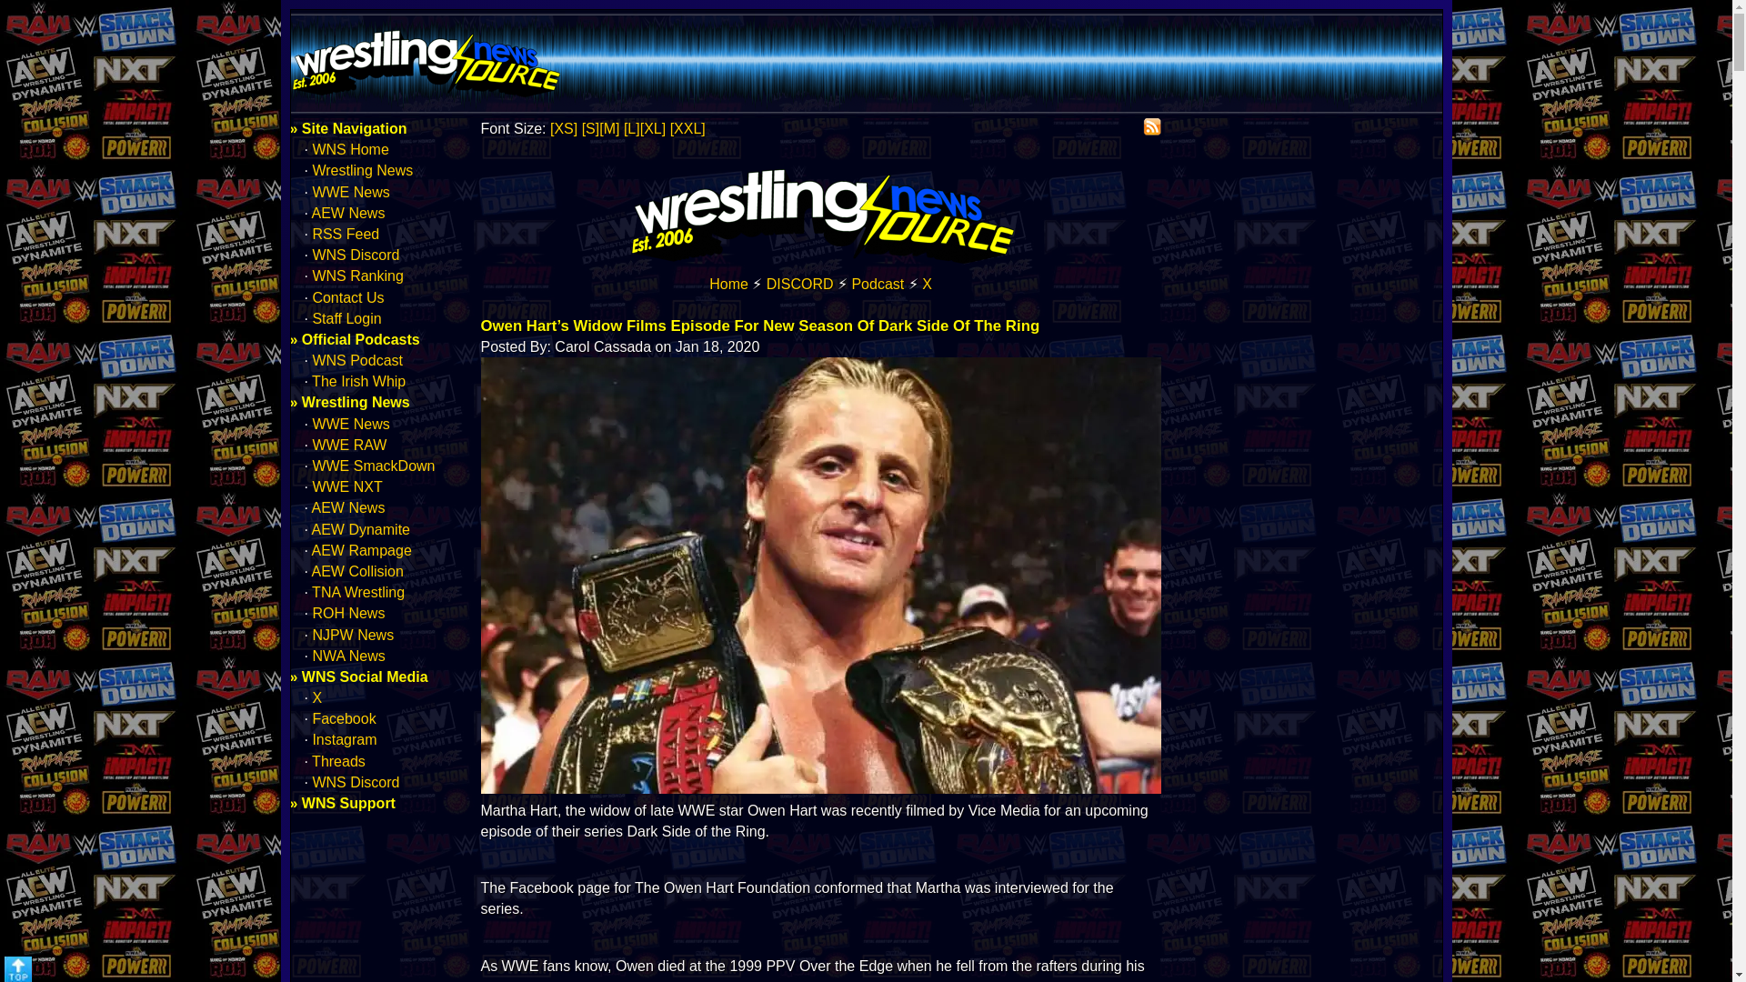 This screenshot has height=982, width=1746. What do you see at coordinates (362, 170) in the screenshot?
I see `Wrestling News` at bounding box center [362, 170].